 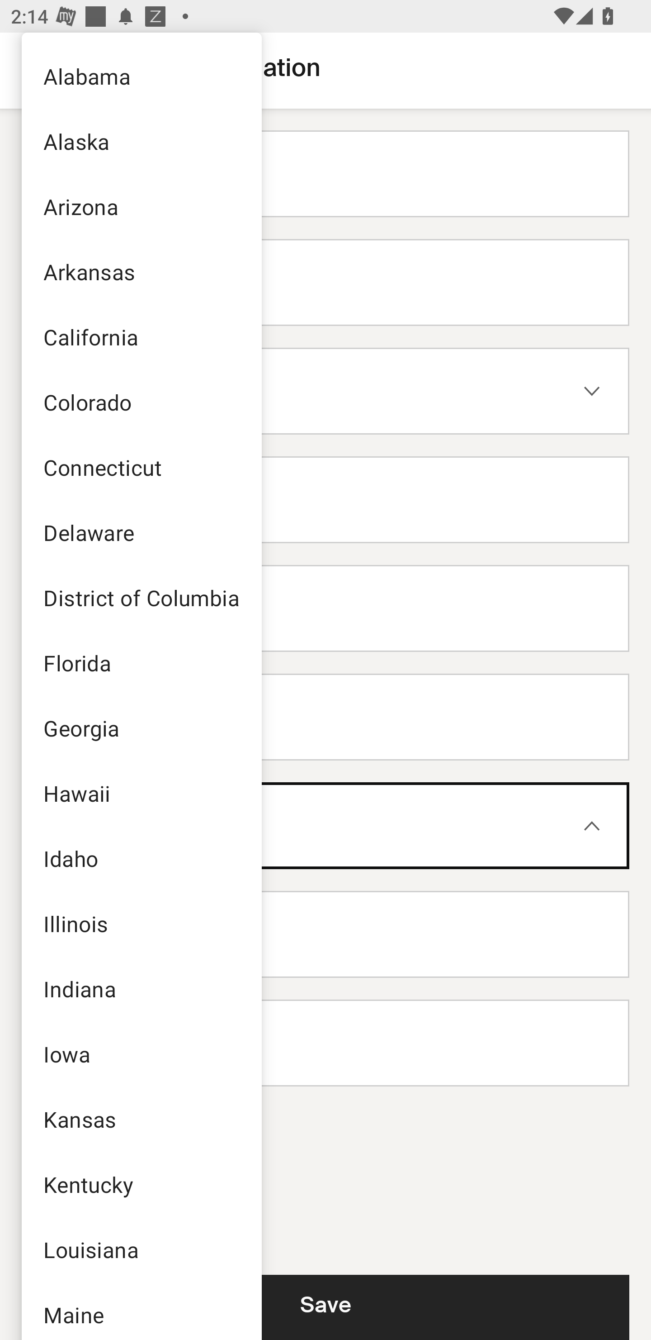 What do you see at coordinates (141, 924) in the screenshot?
I see `Illinois` at bounding box center [141, 924].